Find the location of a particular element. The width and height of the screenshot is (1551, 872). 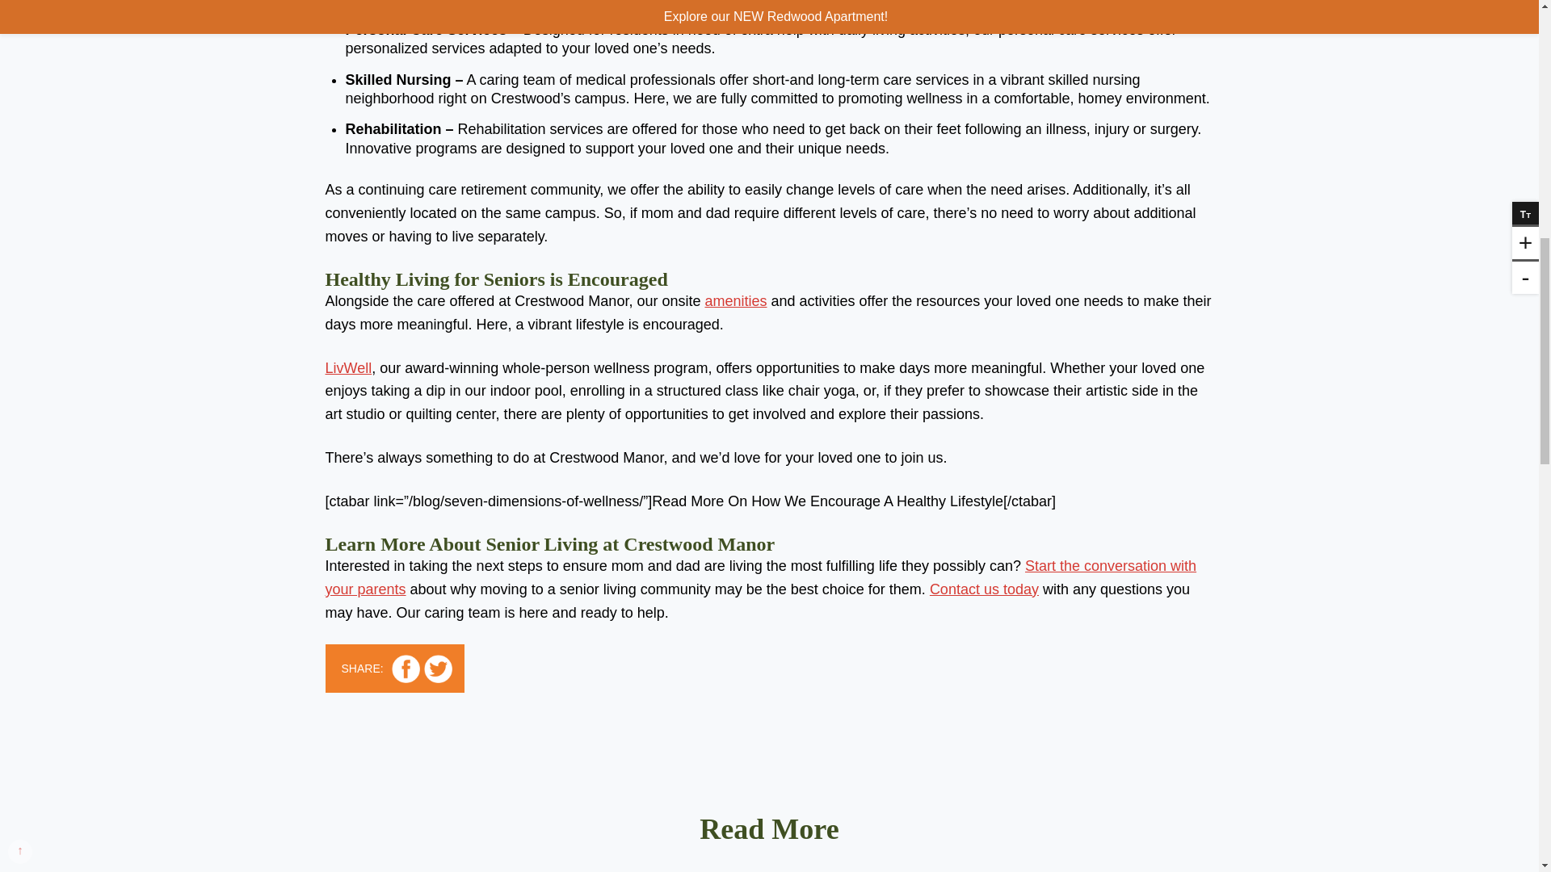

Share on Twitter is located at coordinates (438, 669).